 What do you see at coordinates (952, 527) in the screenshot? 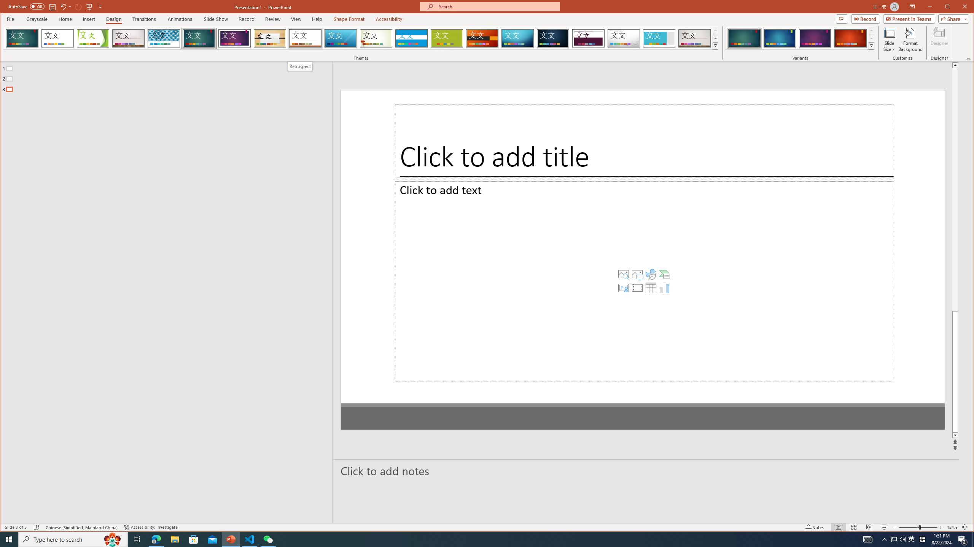
I see `Zoom 124%` at bounding box center [952, 527].